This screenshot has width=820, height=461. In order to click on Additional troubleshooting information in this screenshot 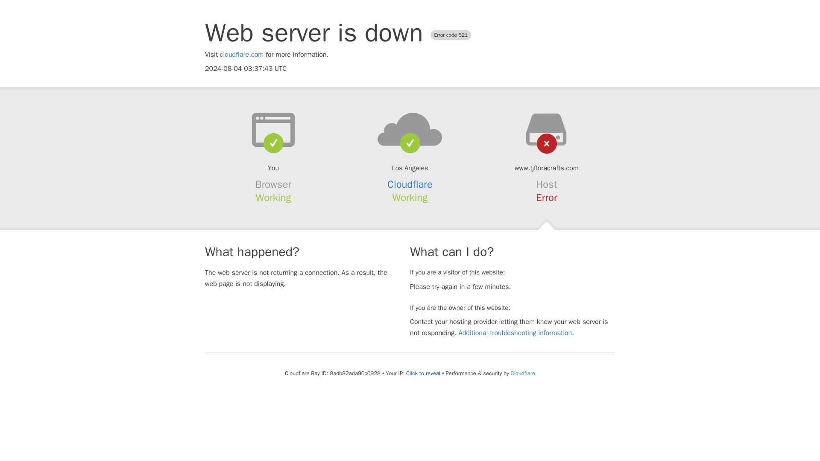, I will do `click(515, 333)`.